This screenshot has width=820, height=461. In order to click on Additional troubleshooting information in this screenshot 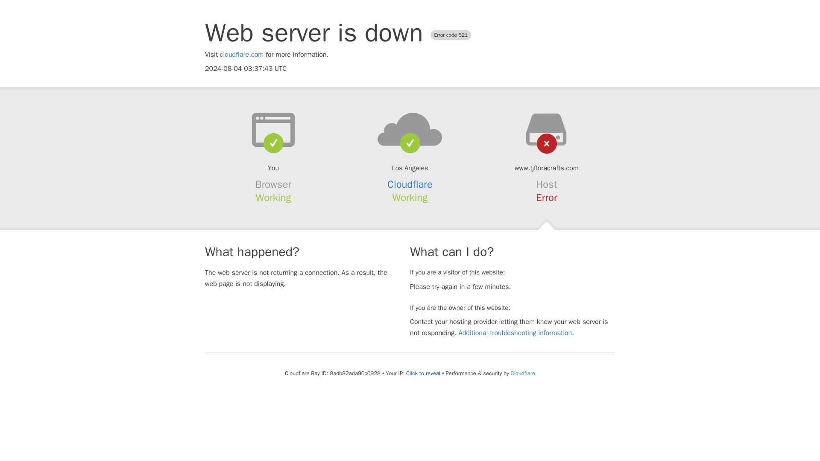, I will do `click(515, 333)`.